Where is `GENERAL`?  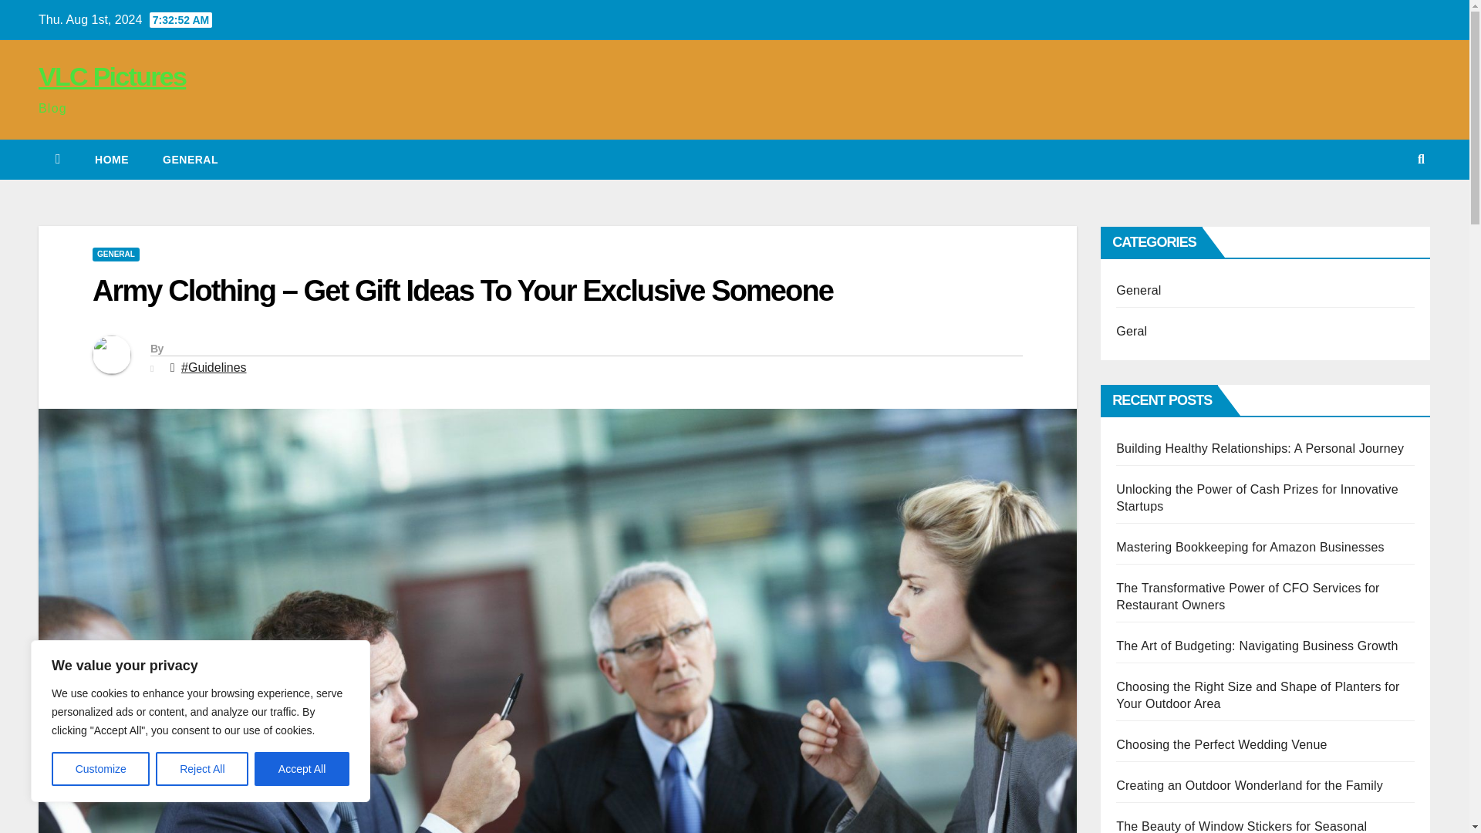 GENERAL is located at coordinates (116, 255).